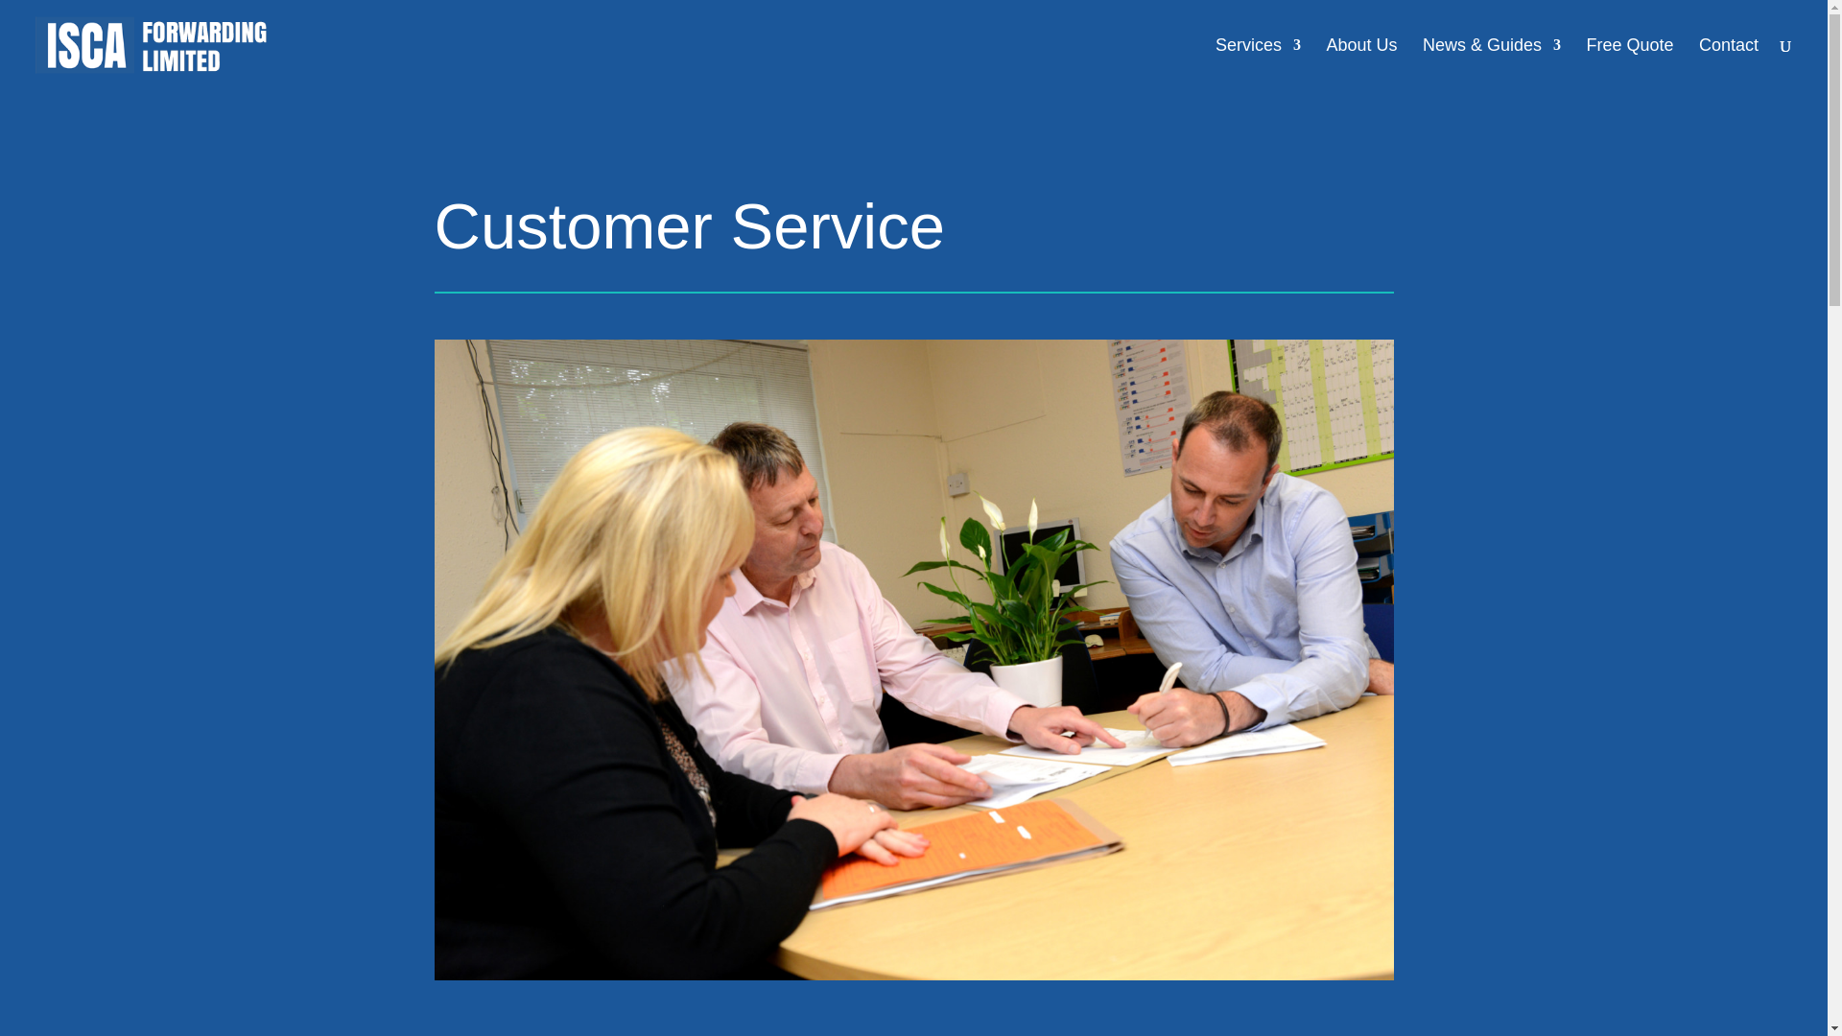 Image resolution: width=1842 pixels, height=1036 pixels. I want to click on Contact, so click(1729, 63).